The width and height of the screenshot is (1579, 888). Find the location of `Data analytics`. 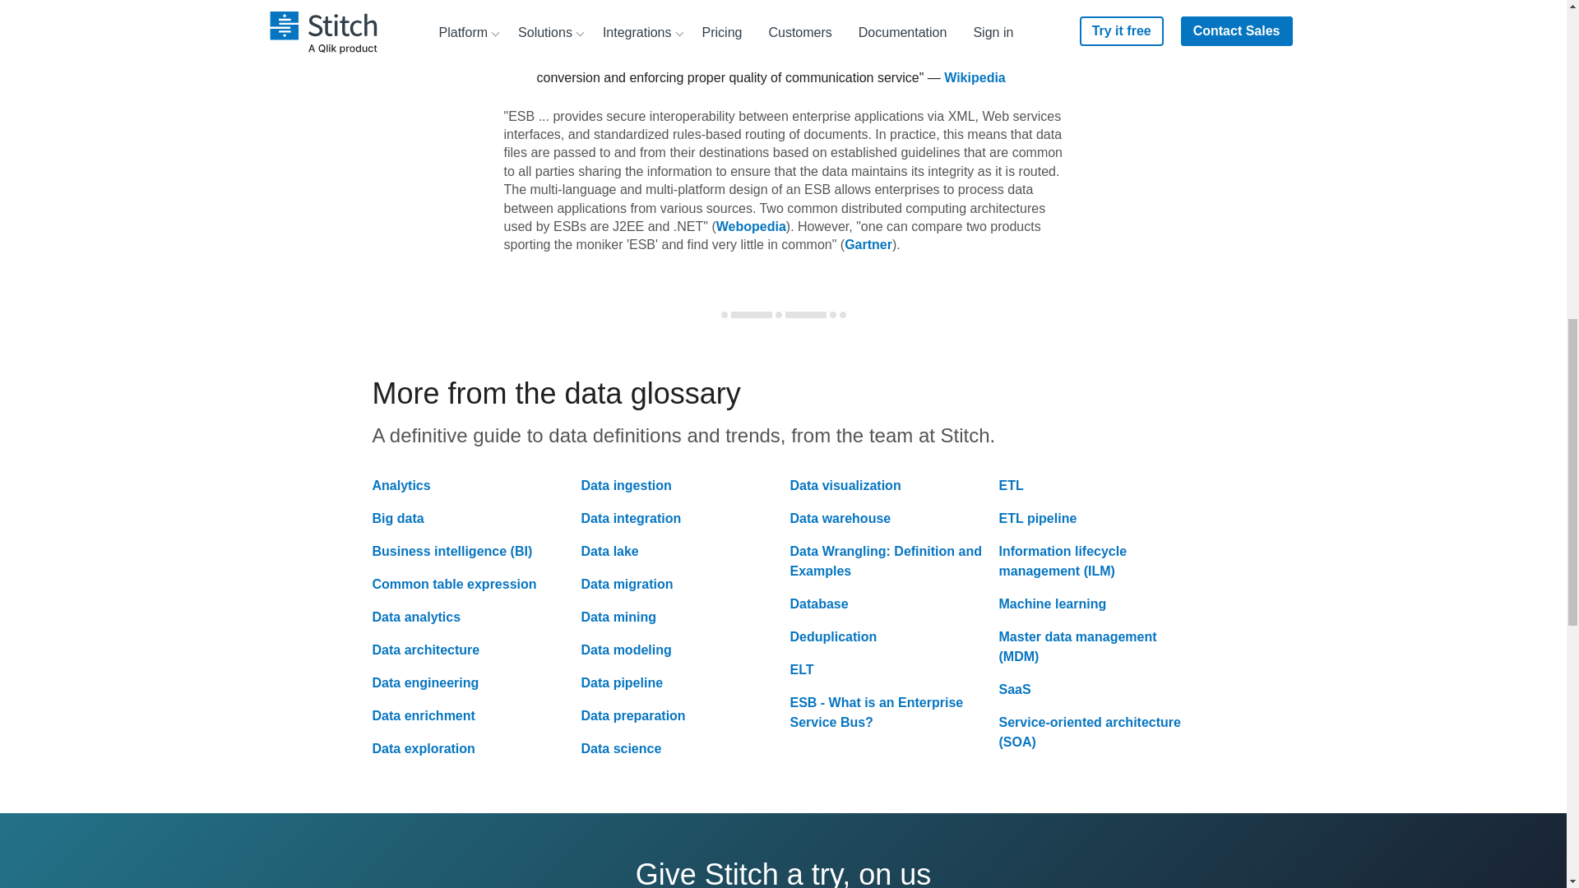

Data analytics is located at coordinates (416, 617).